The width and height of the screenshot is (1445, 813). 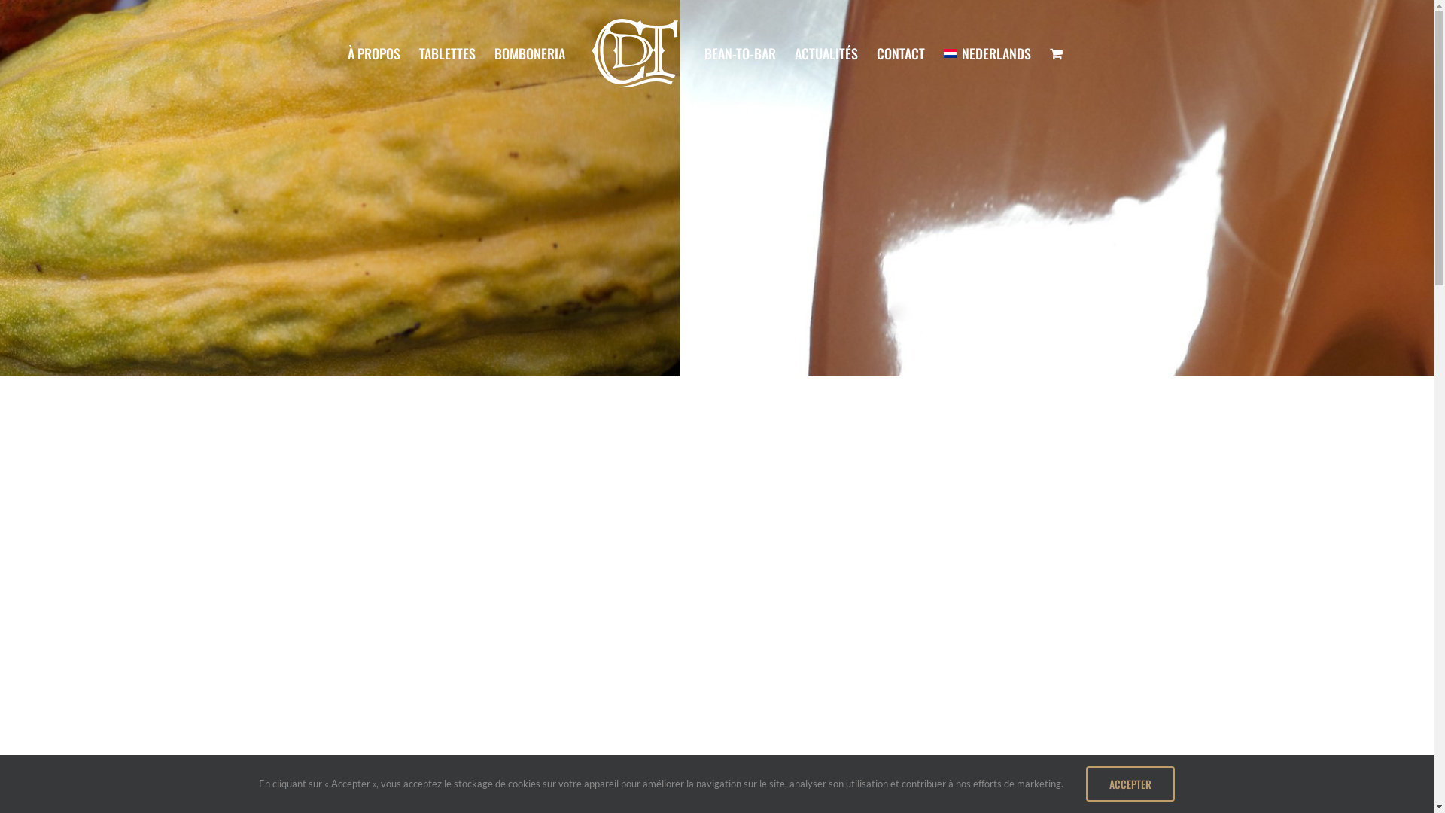 I want to click on TABLETTES, so click(x=447, y=53).